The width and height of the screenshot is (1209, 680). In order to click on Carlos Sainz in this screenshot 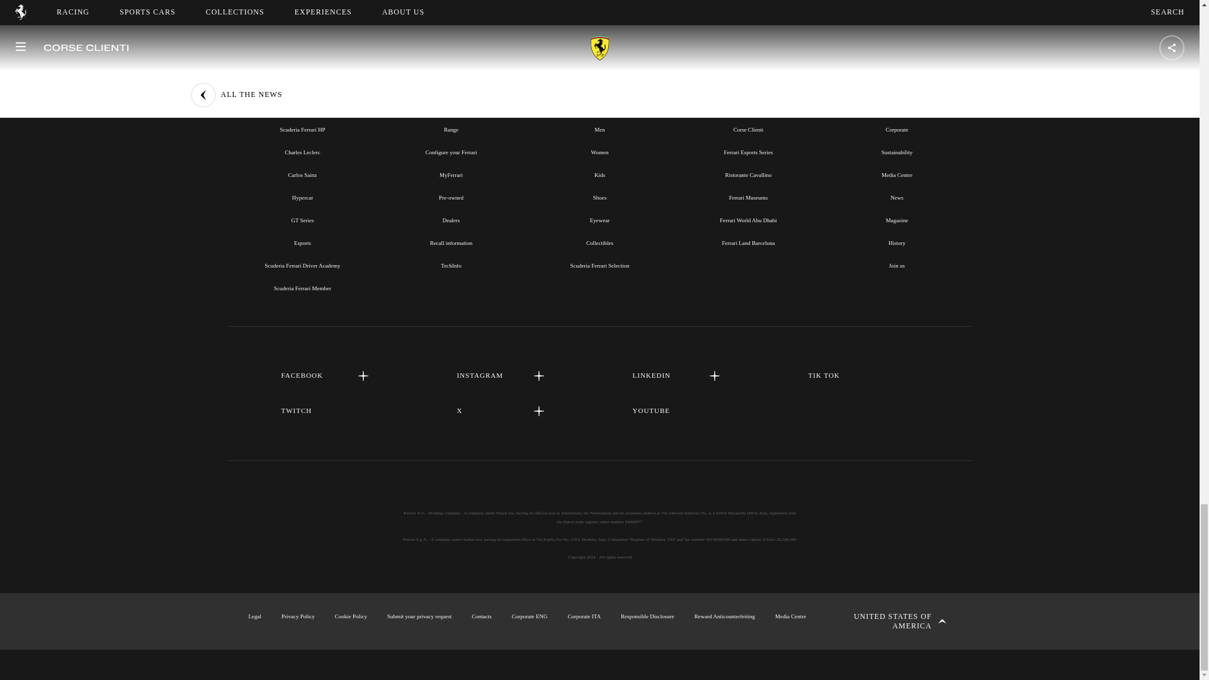, I will do `click(302, 175)`.